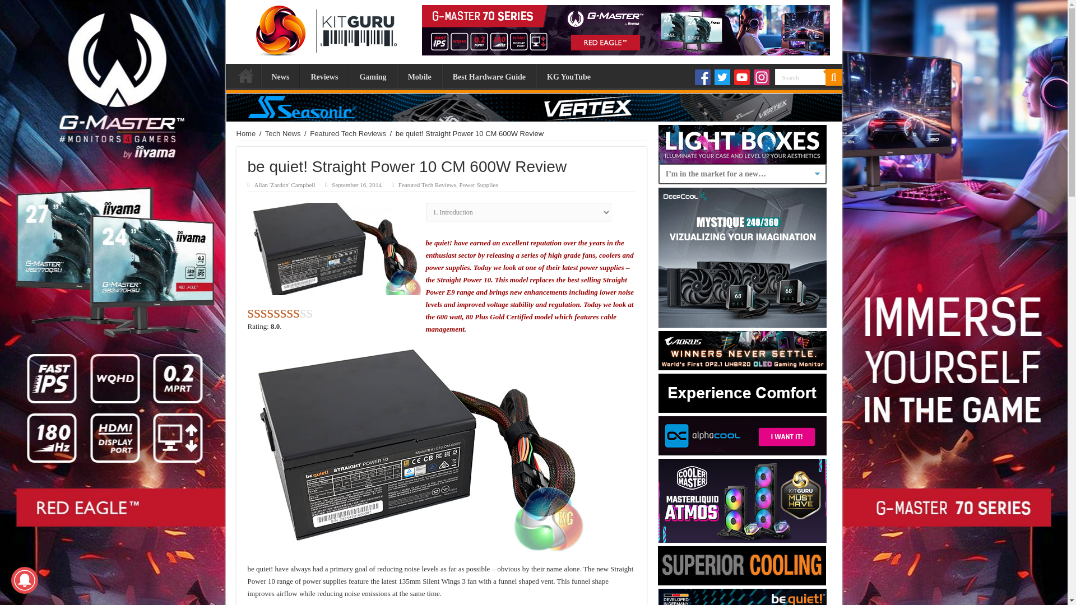  I want to click on Instagram, so click(761, 77).